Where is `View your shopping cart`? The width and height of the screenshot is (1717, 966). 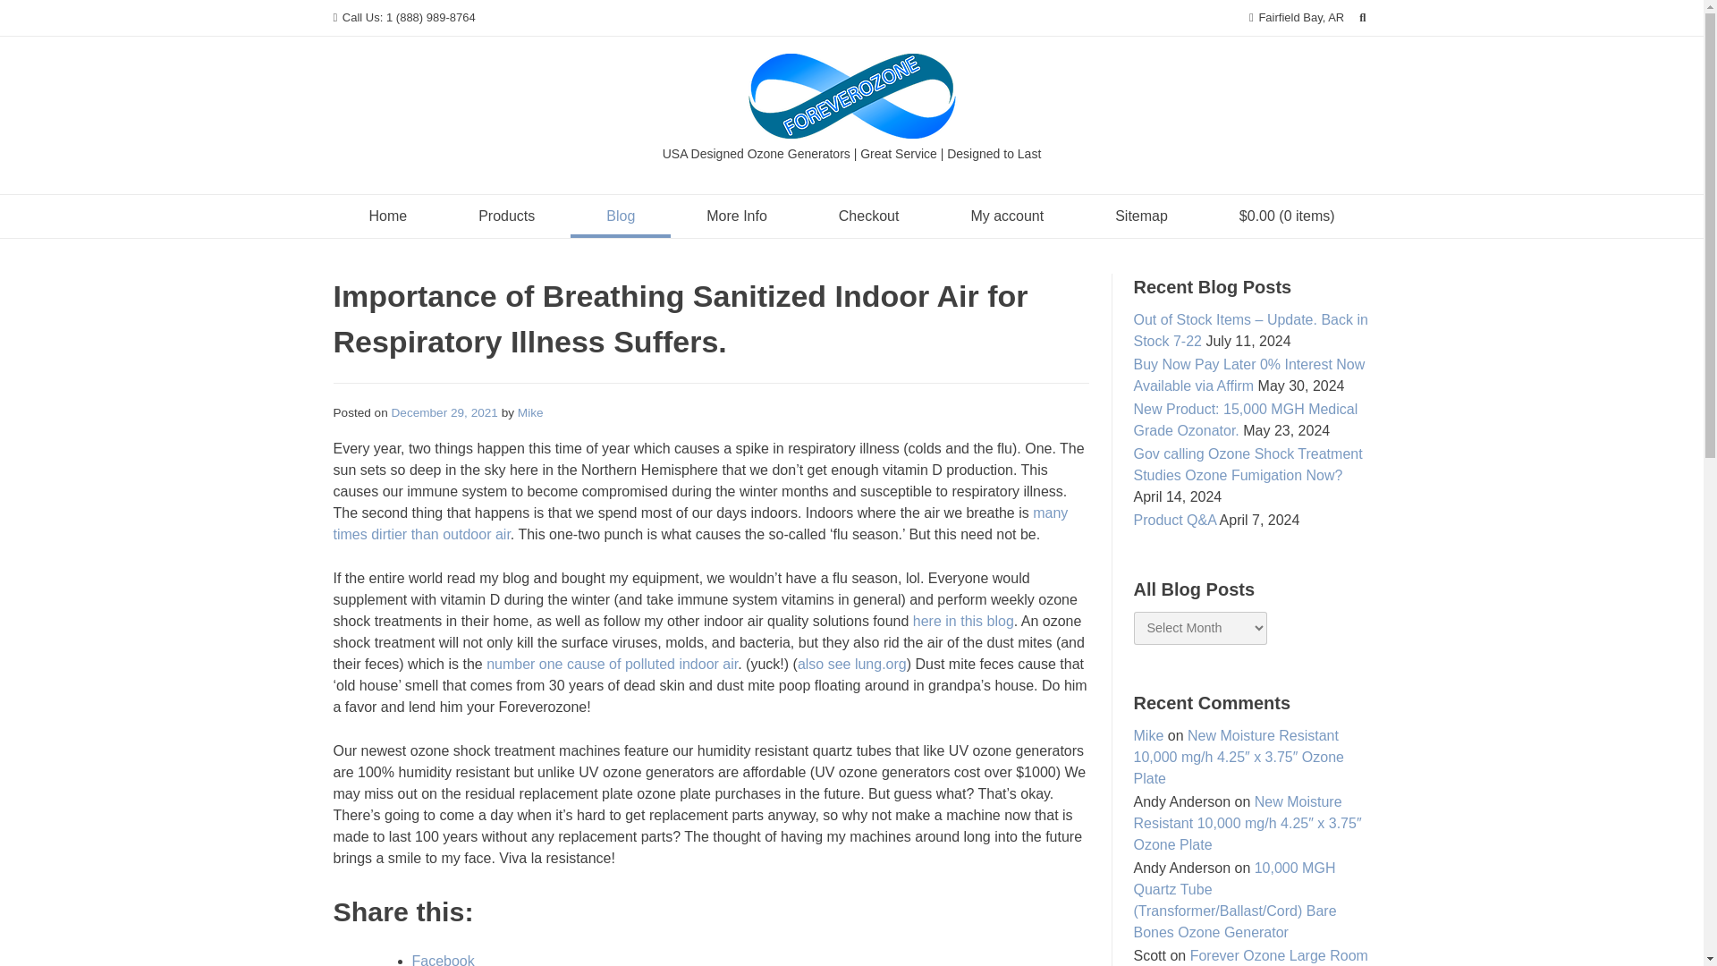
View your shopping cart is located at coordinates (1286, 216).